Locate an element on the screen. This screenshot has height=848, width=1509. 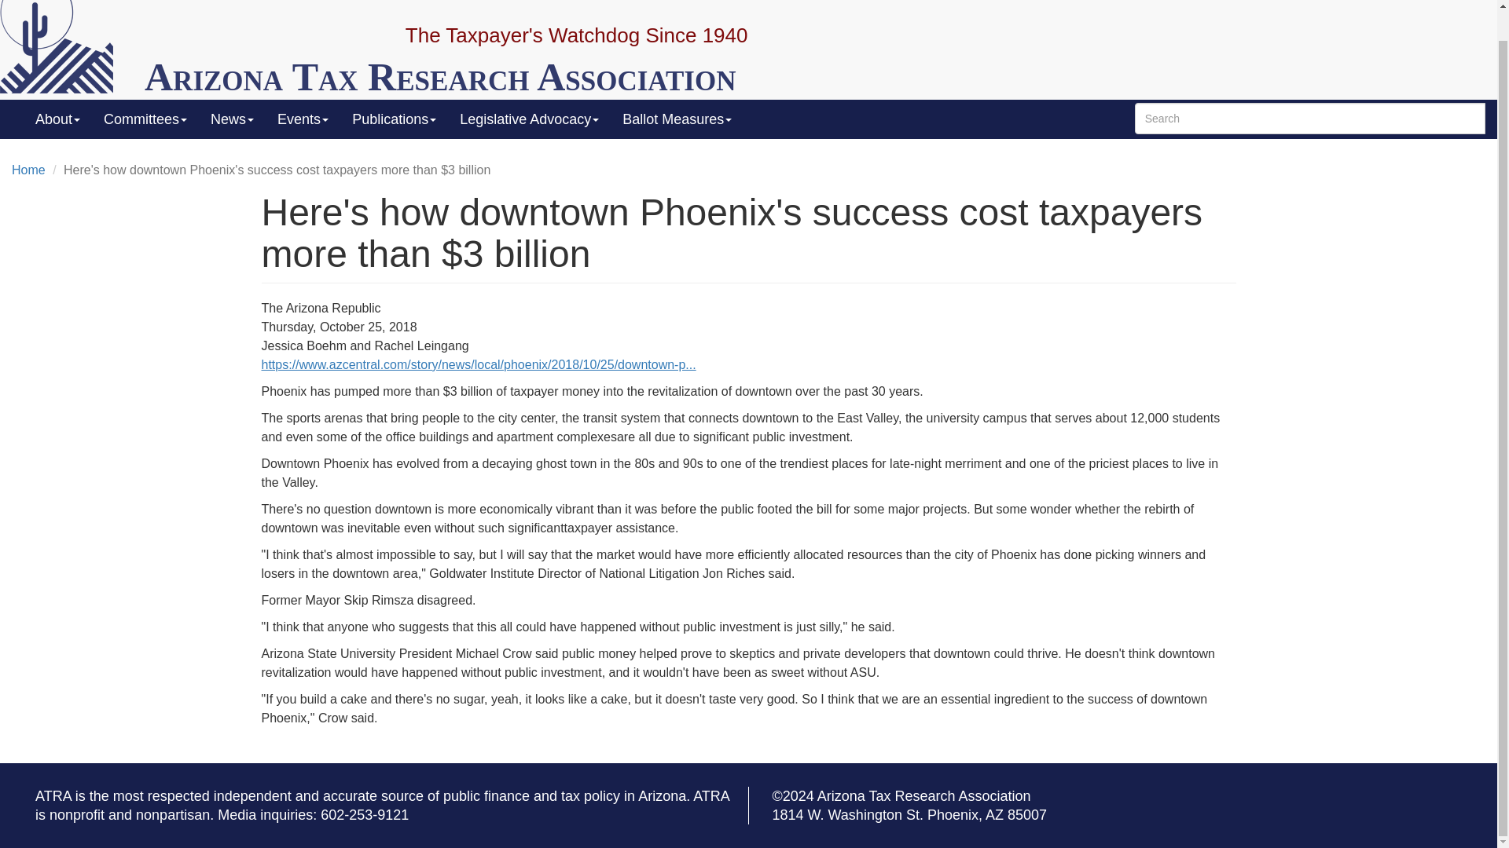
Home is located at coordinates (66, 46).